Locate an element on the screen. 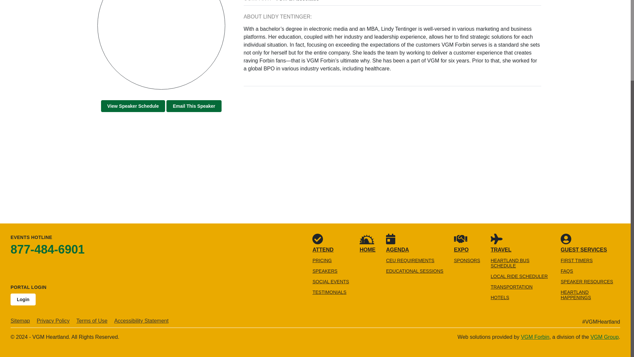 The image size is (634, 357). ATTEND is located at coordinates (323, 243).